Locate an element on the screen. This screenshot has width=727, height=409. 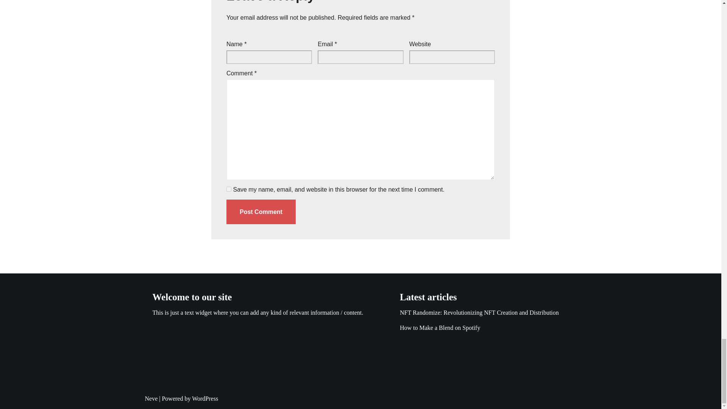
NFT Randomize: Revolutionizing NFT Creation and Distribution is located at coordinates (479, 312).